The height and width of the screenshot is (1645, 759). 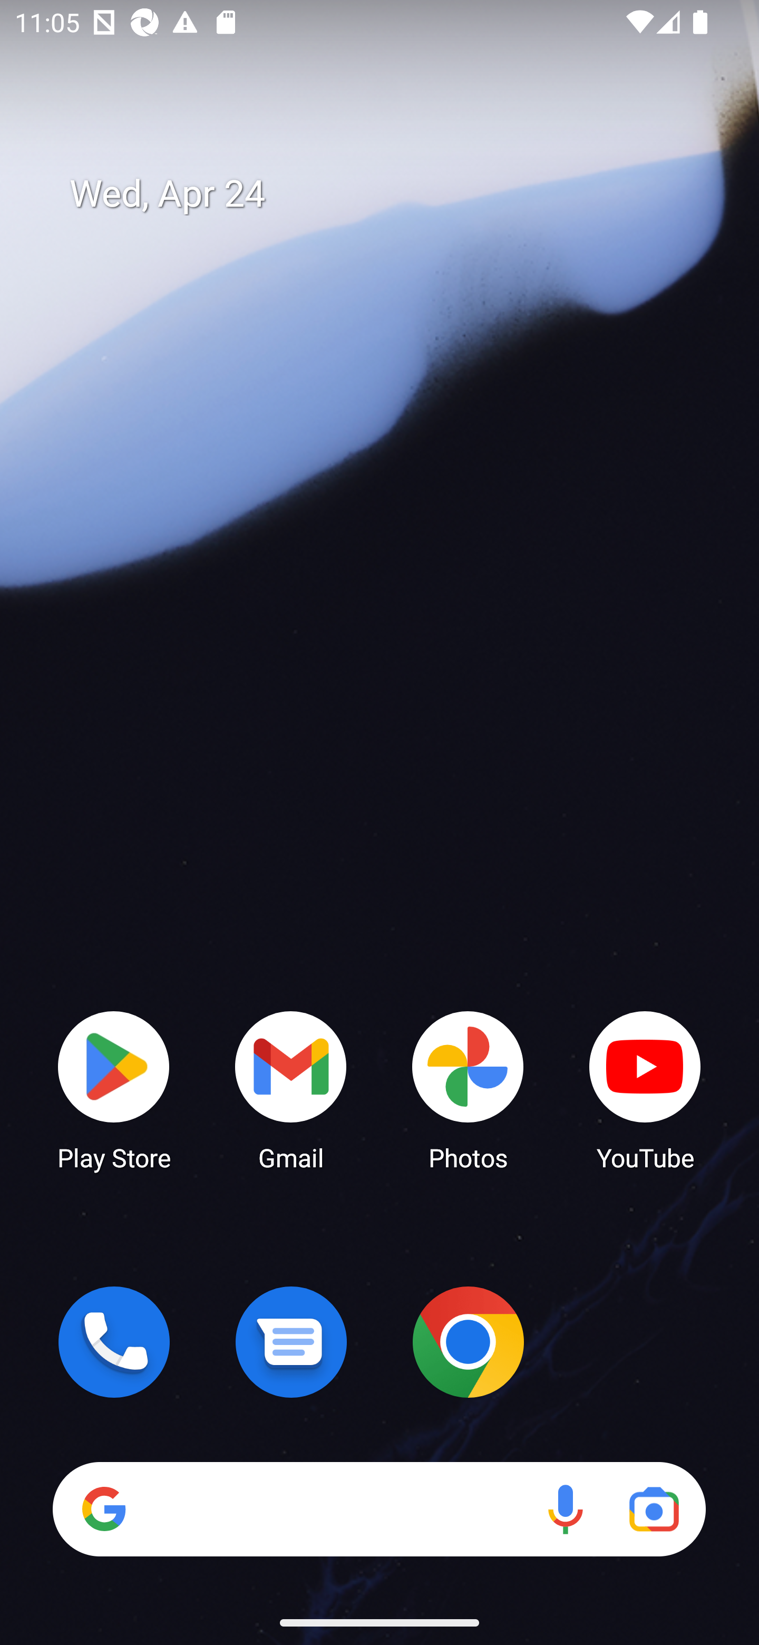 I want to click on Chrome, so click(x=468, y=1342).